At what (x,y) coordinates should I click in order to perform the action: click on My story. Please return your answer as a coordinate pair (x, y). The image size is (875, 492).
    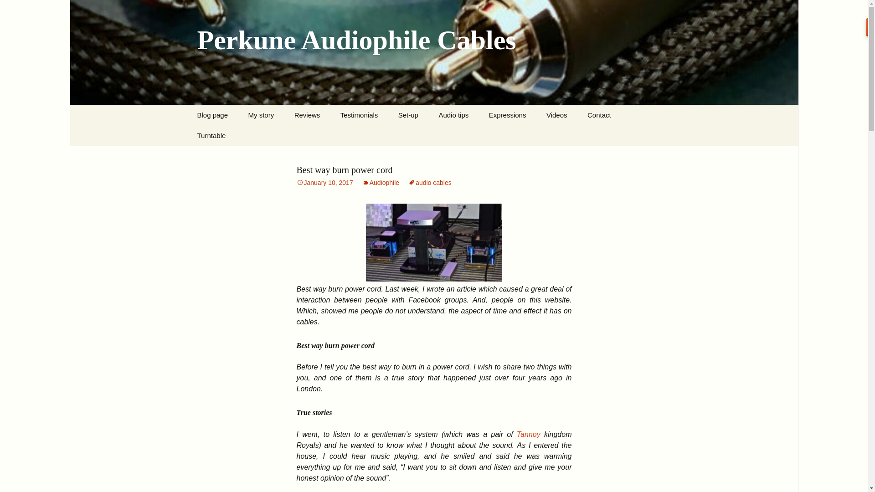
    Looking at the image, I should click on (261, 115).